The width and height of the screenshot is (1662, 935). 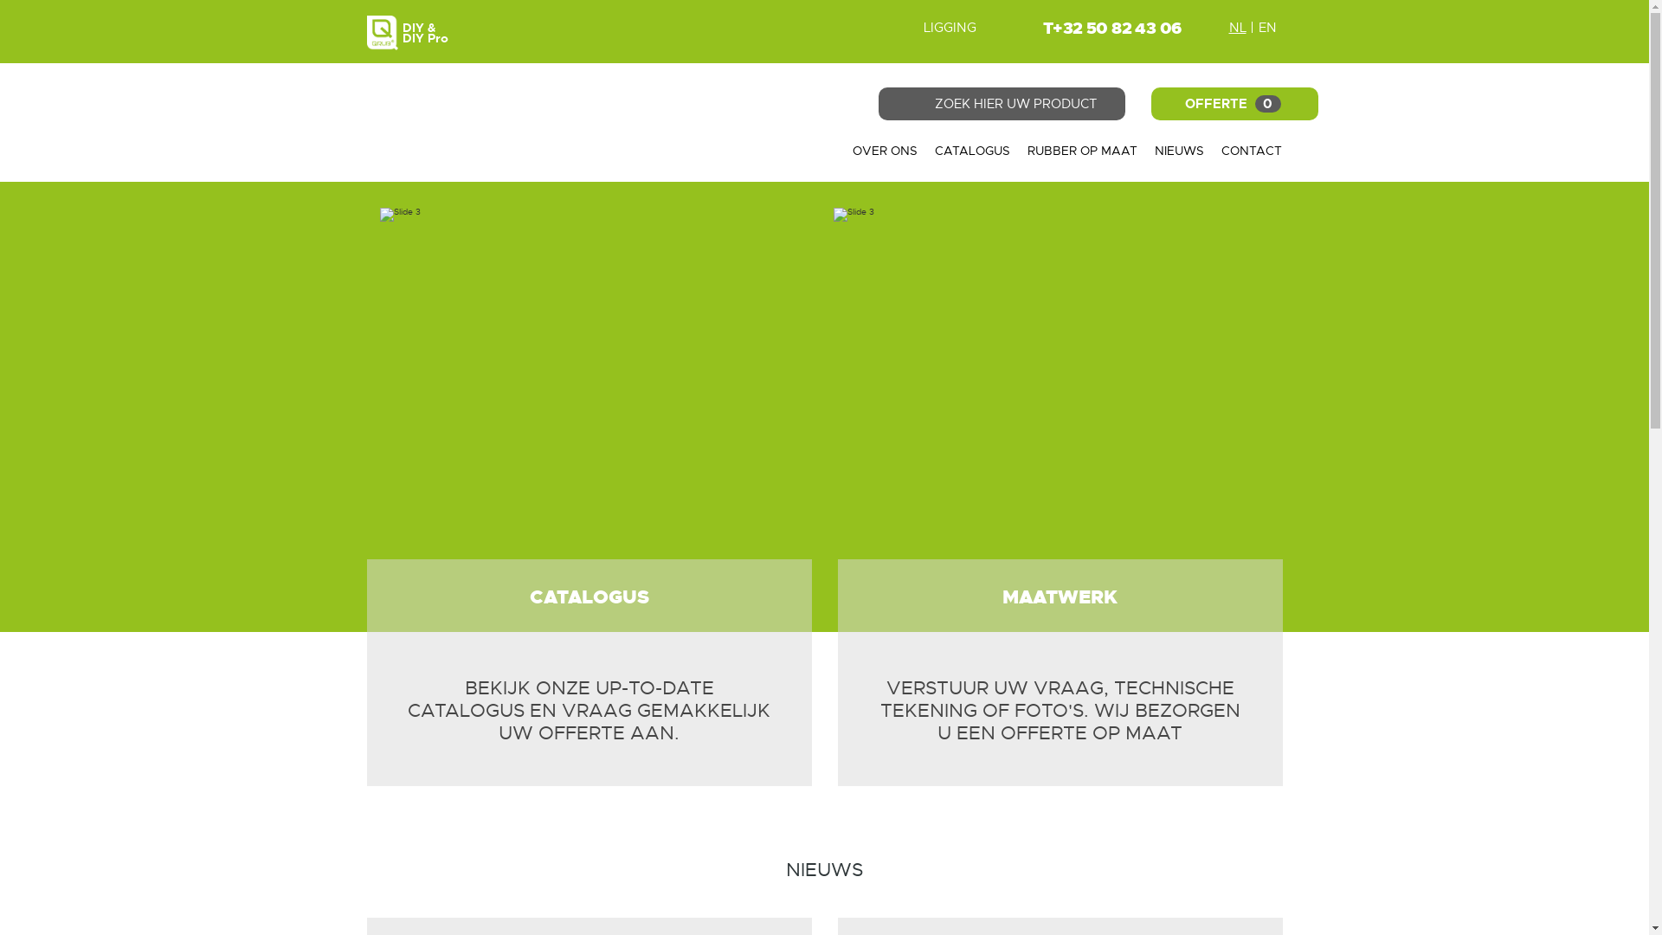 I want to click on CATALOGUS, so click(x=973, y=151).